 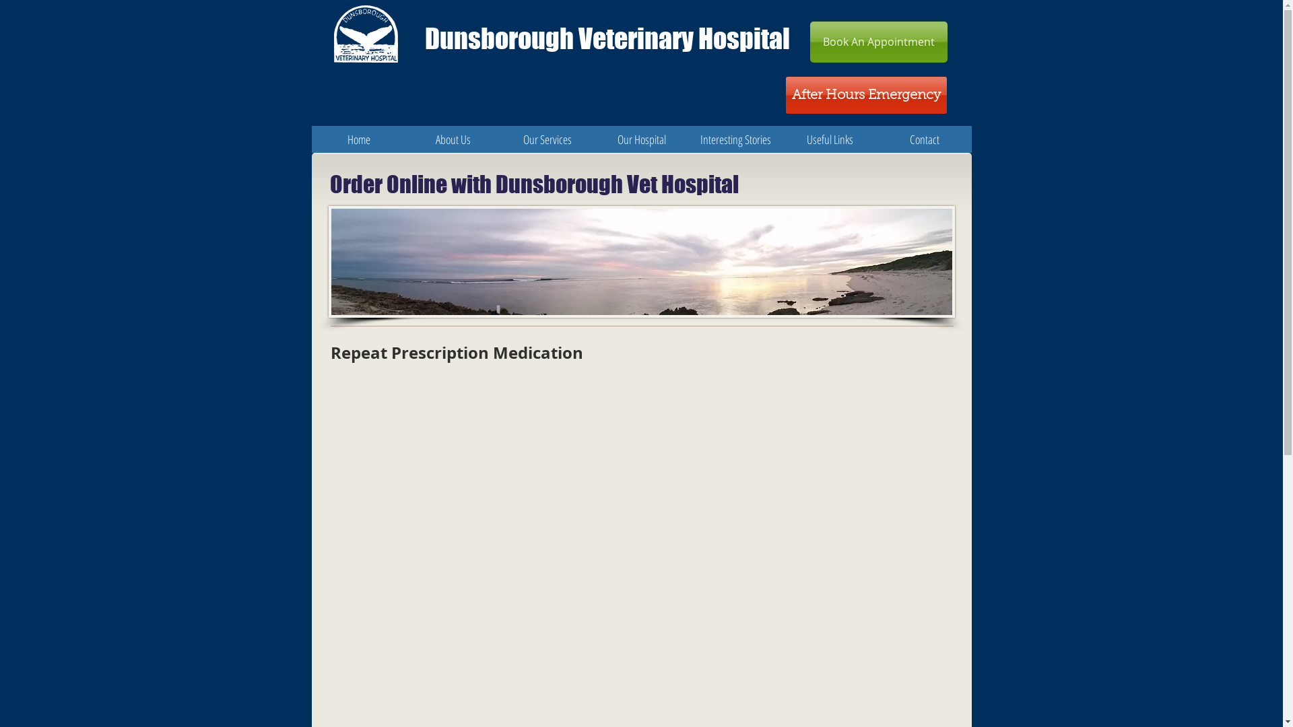 I want to click on Horrocks.jpg, so click(x=642, y=262).